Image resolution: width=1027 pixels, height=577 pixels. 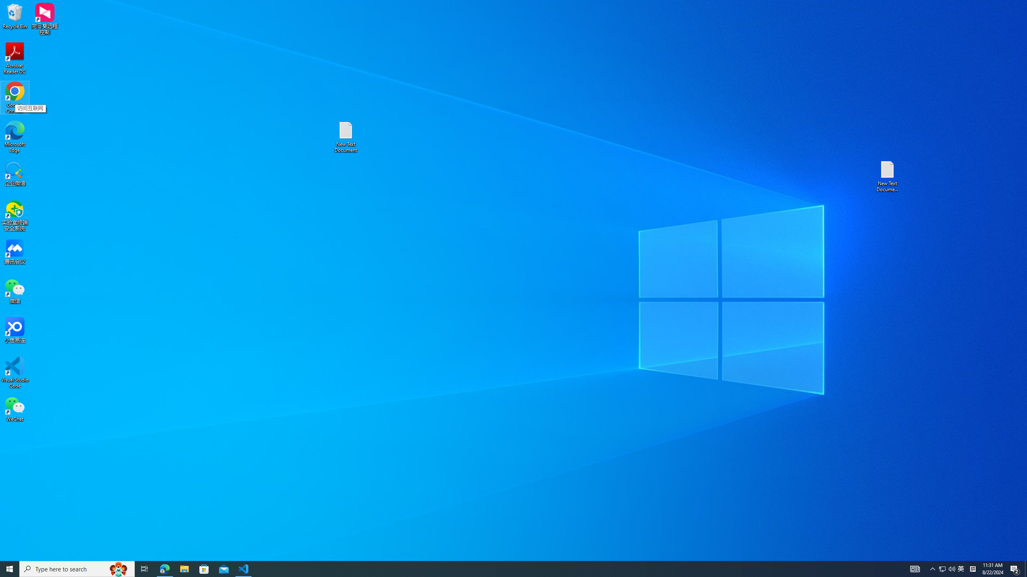 What do you see at coordinates (244, 569) in the screenshot?
I see `New Text Document (2)` at bounding box center [244, 569].